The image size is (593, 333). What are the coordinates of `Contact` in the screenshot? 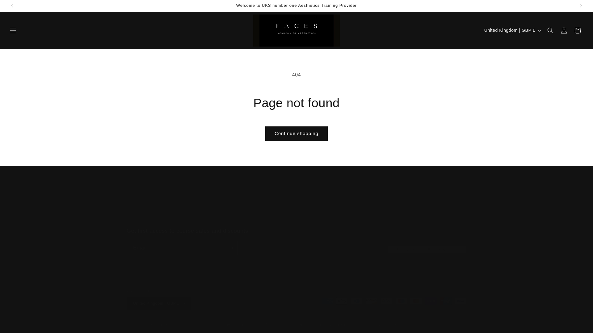 It's located at (396, 208).